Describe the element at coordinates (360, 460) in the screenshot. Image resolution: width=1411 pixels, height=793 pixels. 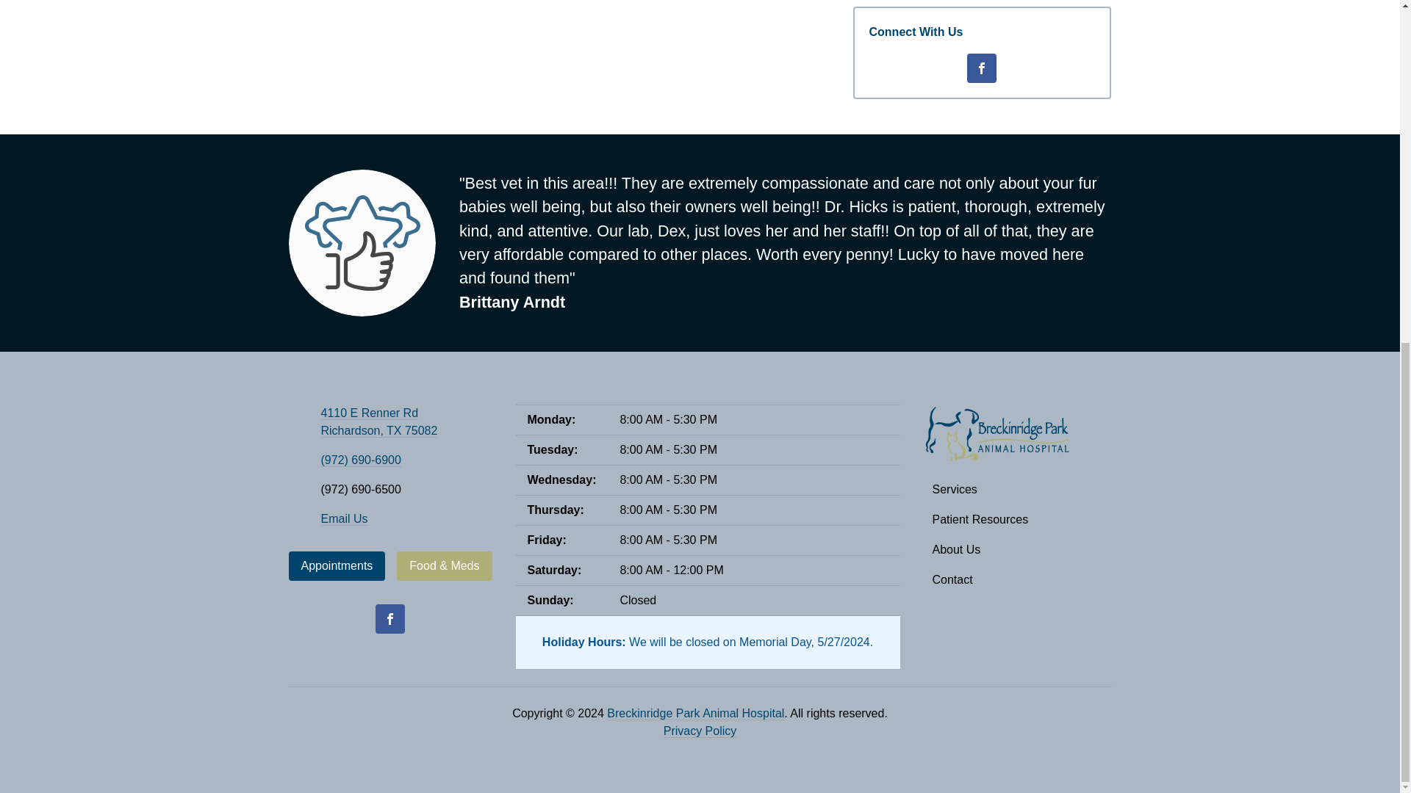
I see `Call Us` at that location.